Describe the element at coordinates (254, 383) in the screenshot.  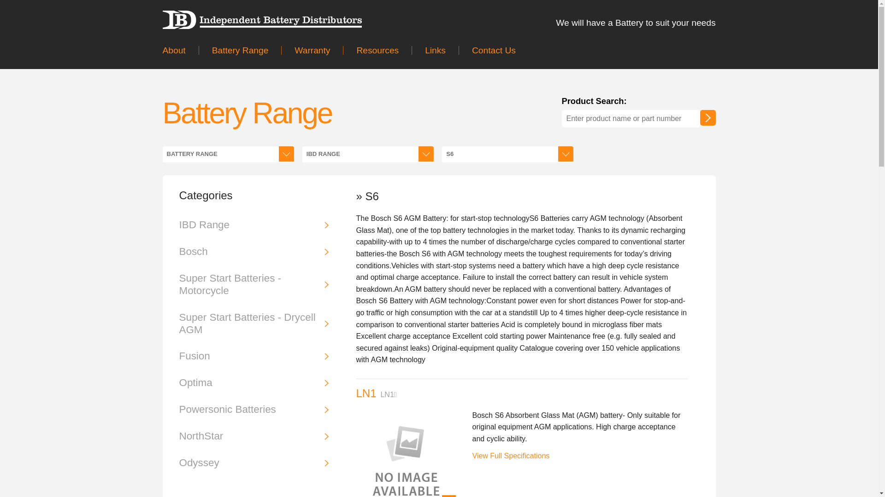
I see `Optima` at that location.